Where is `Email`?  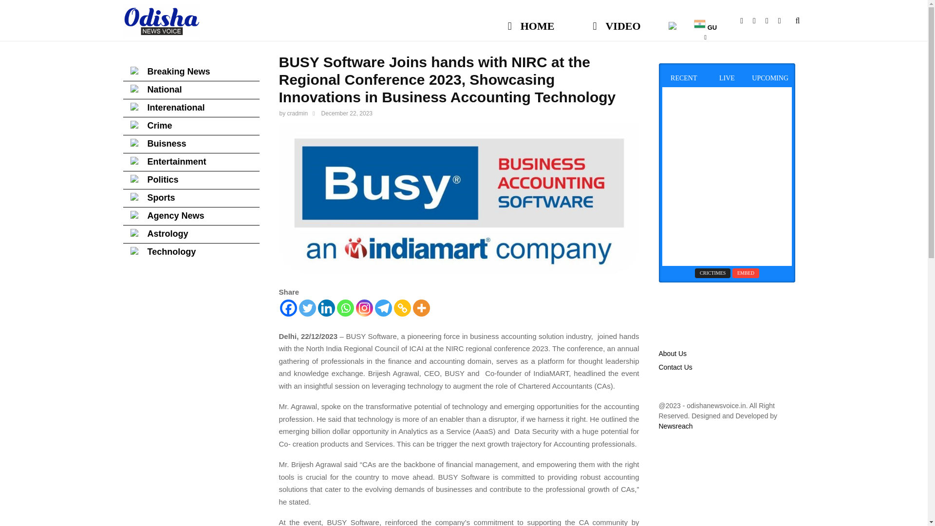 Email is located at coordinates (771, 20).